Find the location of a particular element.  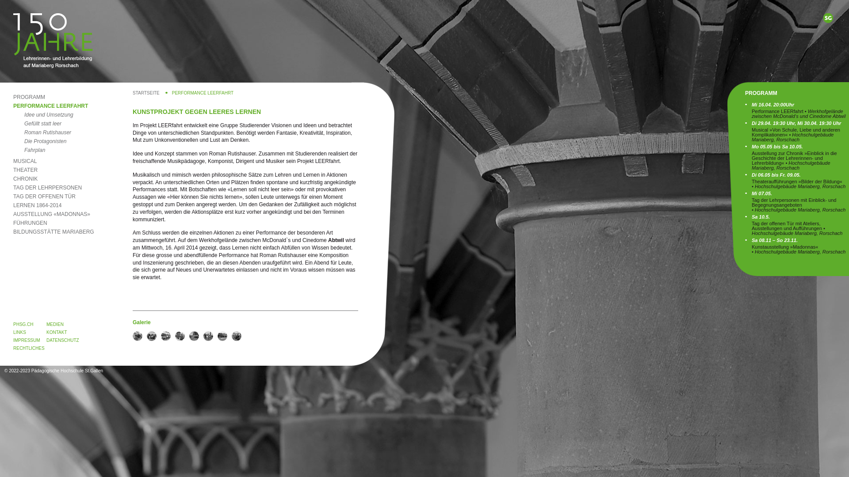

STARTSEITE is located at coordinates (150, 93).